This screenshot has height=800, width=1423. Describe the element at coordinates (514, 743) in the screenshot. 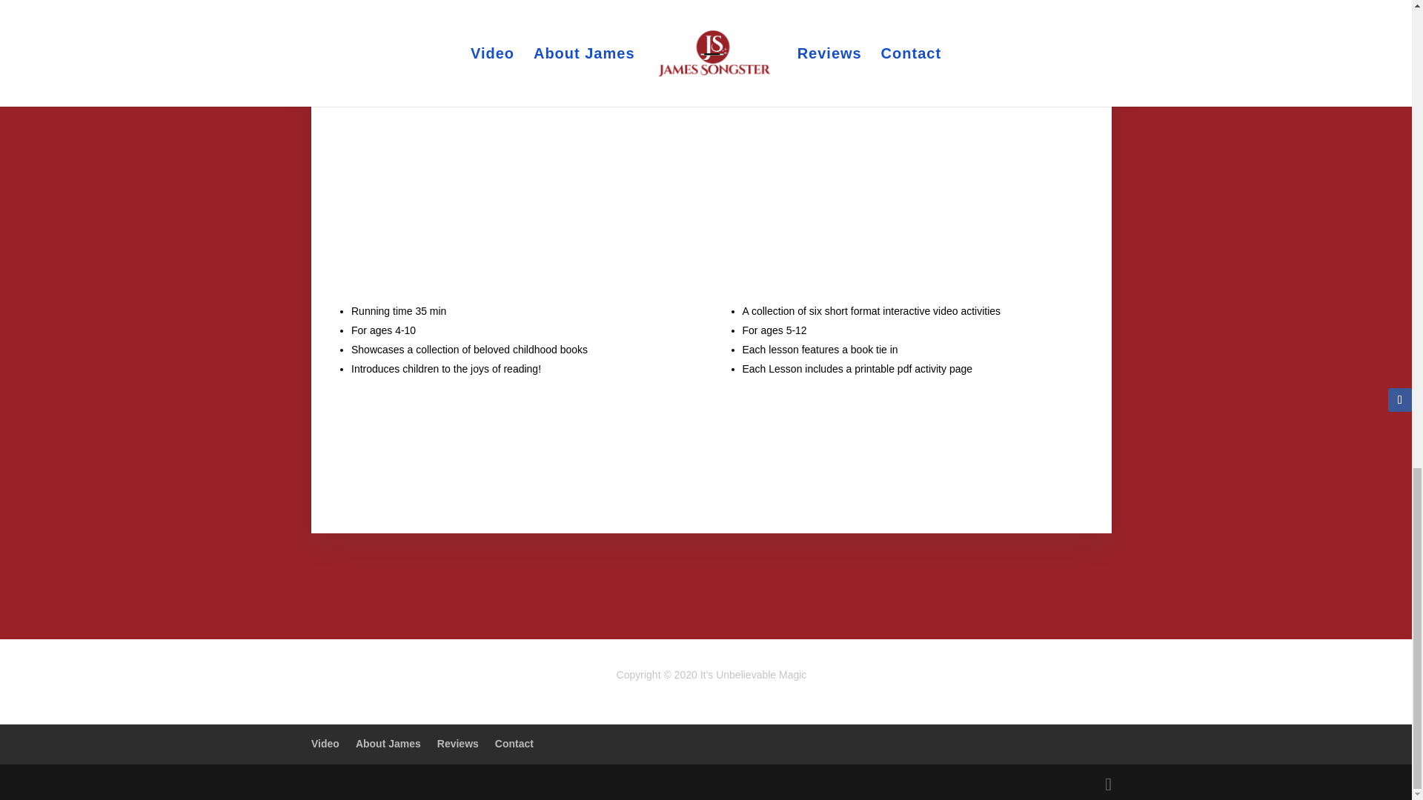

I see `Contact` at that location.